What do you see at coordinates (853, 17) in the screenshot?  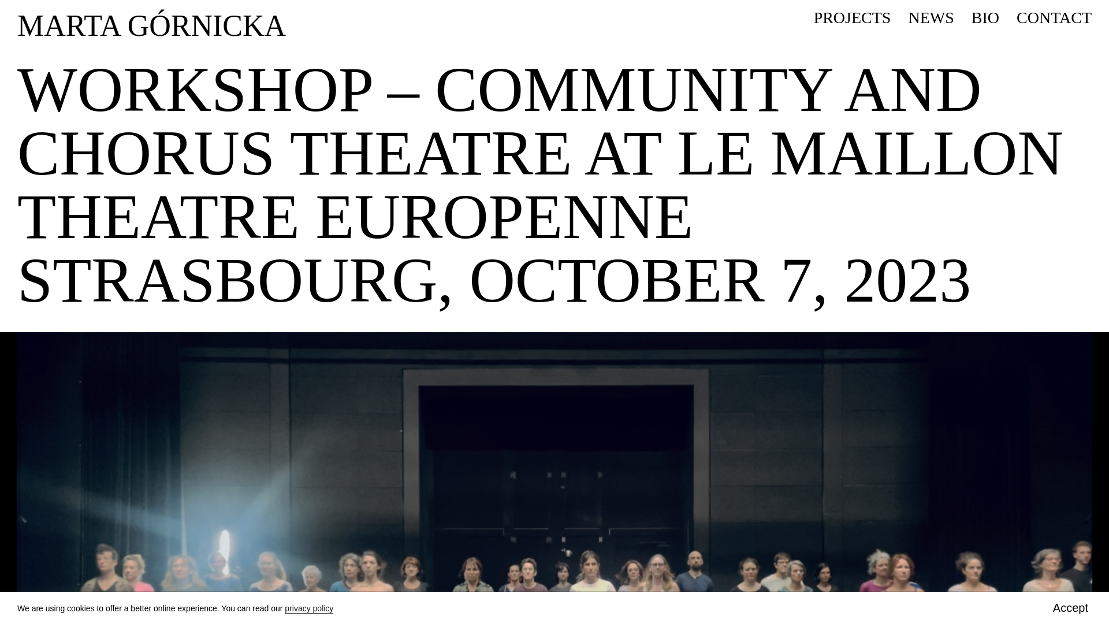 I see `PROJECTS` at bounding box center [853, 17].